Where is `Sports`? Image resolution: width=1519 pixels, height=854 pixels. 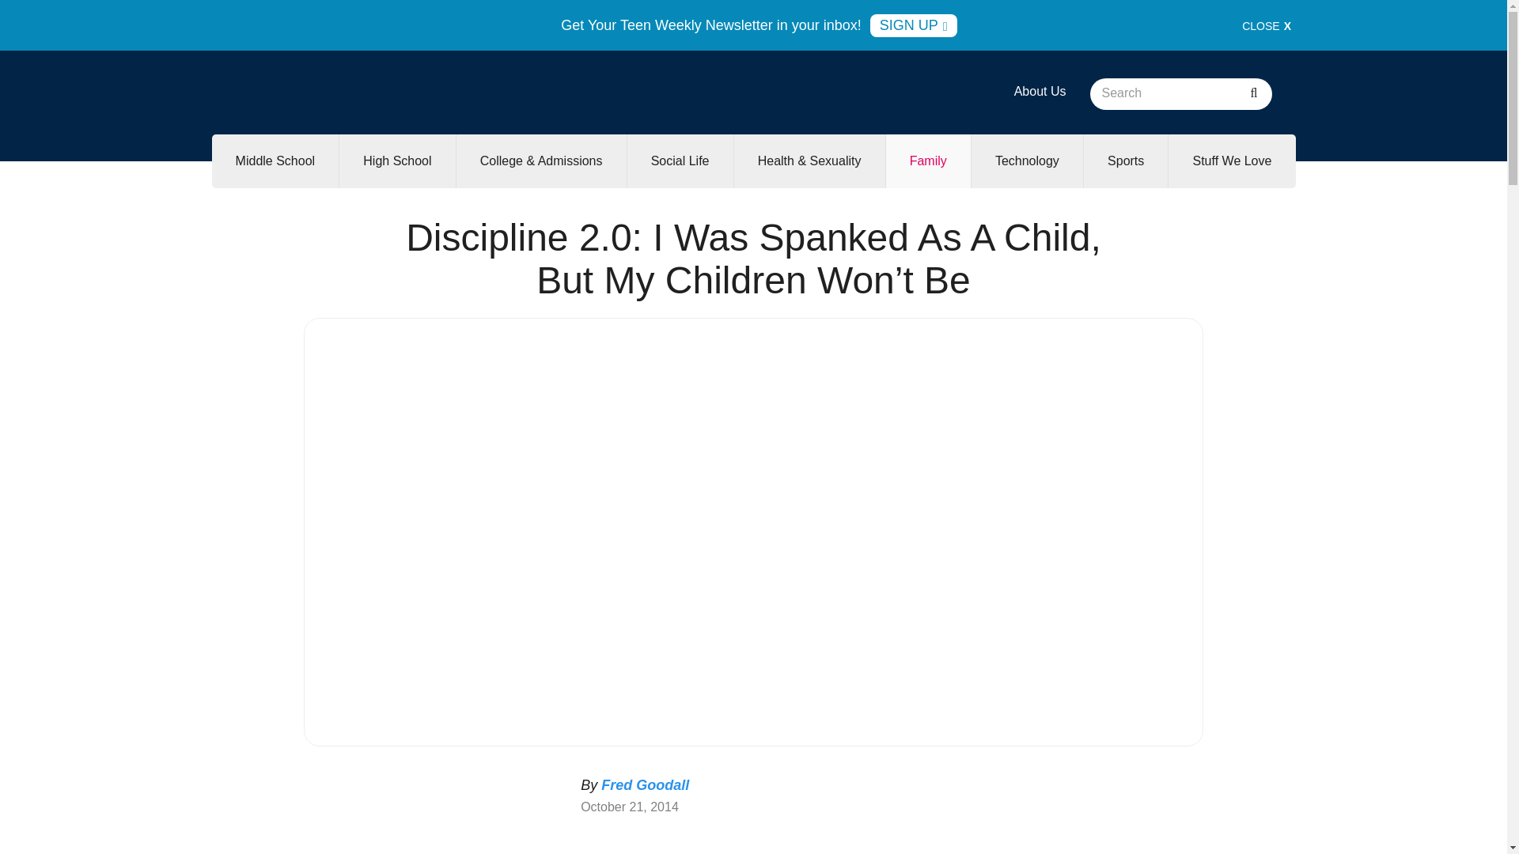
Sports is located at coordinates (1126, 161).